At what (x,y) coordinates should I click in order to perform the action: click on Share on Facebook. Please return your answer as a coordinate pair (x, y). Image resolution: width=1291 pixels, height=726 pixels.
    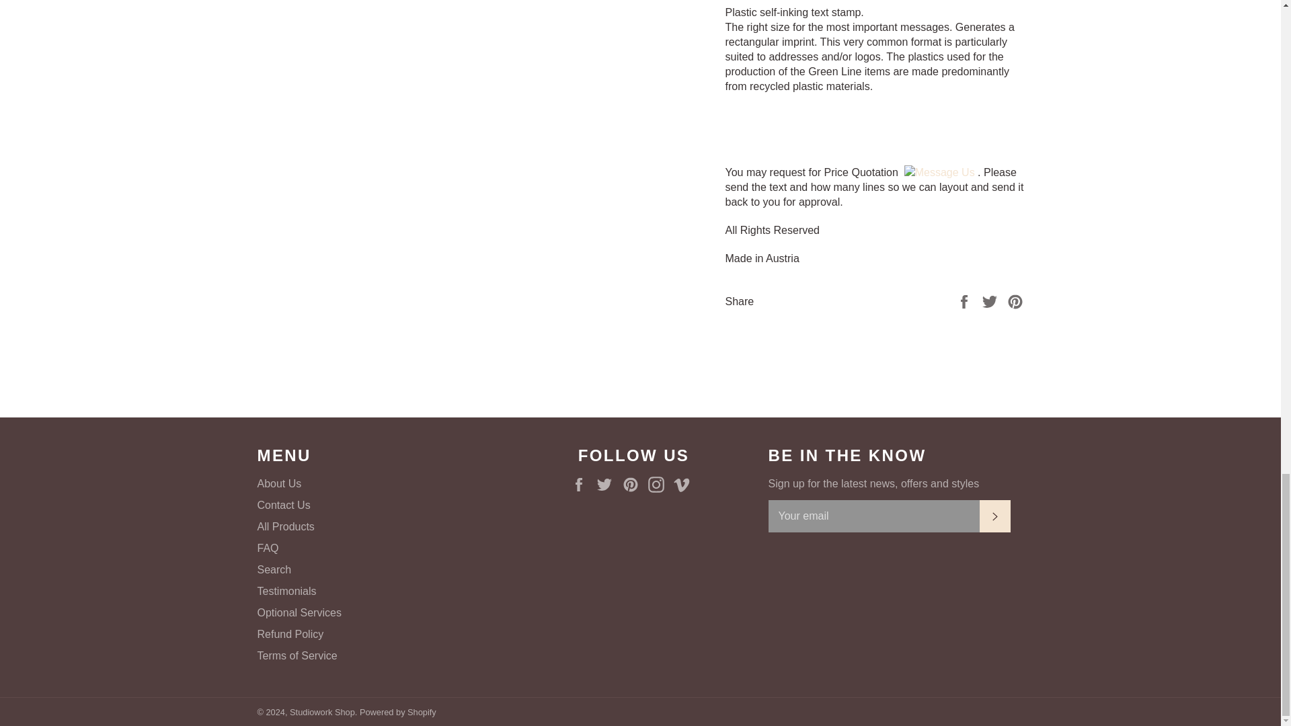
    Looking at the image, I should click on (966, 301).